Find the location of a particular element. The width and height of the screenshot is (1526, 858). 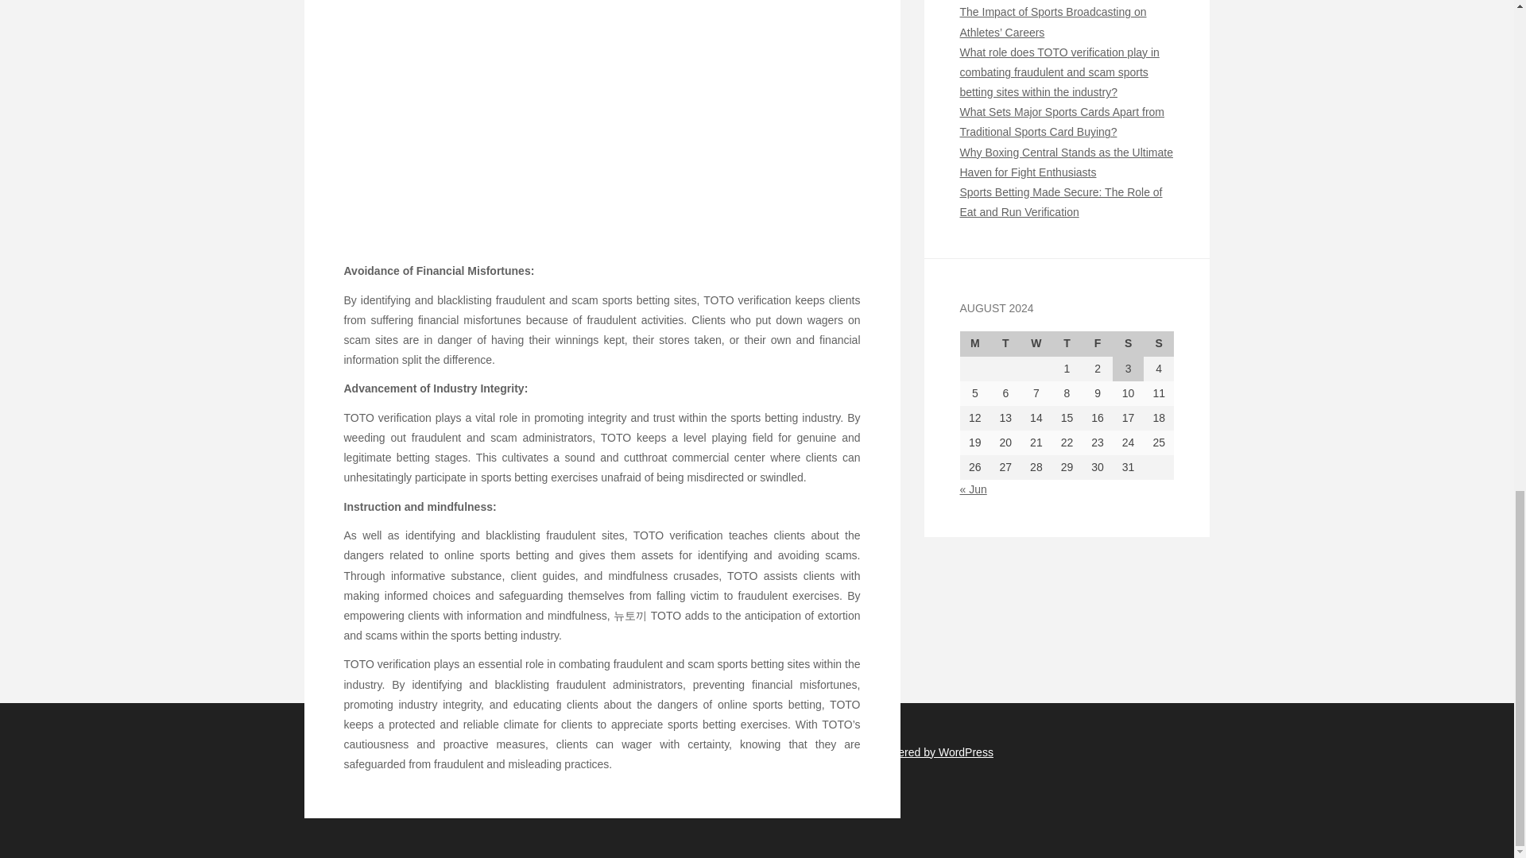

Tuesday is located at coordinates (1005, 343).